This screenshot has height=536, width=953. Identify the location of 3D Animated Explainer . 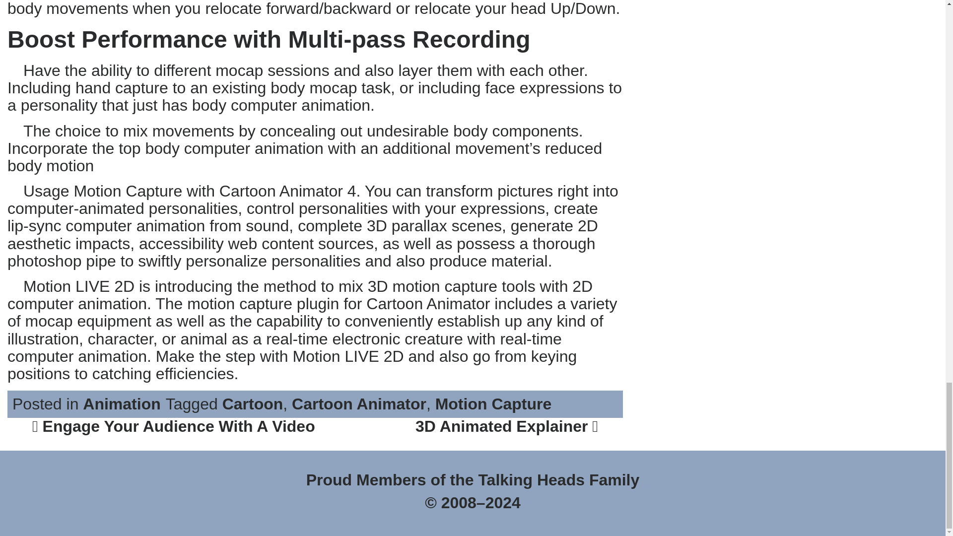
(507, 426).